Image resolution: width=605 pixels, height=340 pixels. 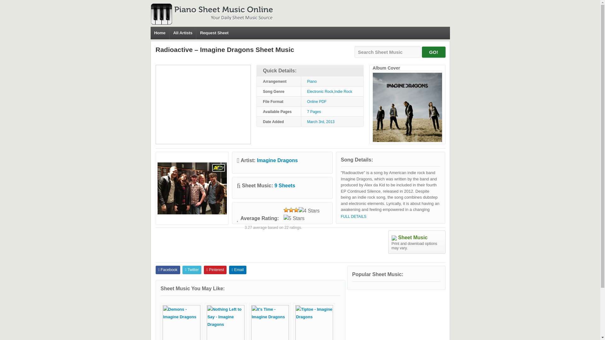 I want to click on Home, so click(x=160, y=33).